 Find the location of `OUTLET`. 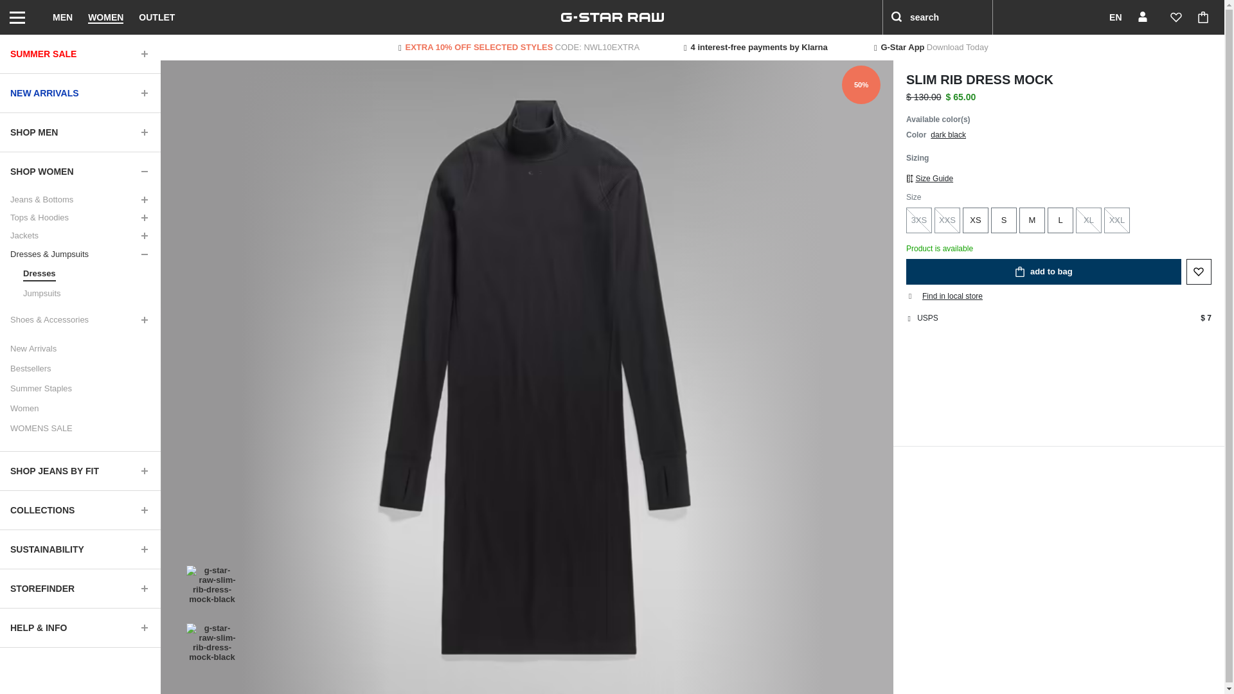

OUTLET is located at coordinates (157, 17).